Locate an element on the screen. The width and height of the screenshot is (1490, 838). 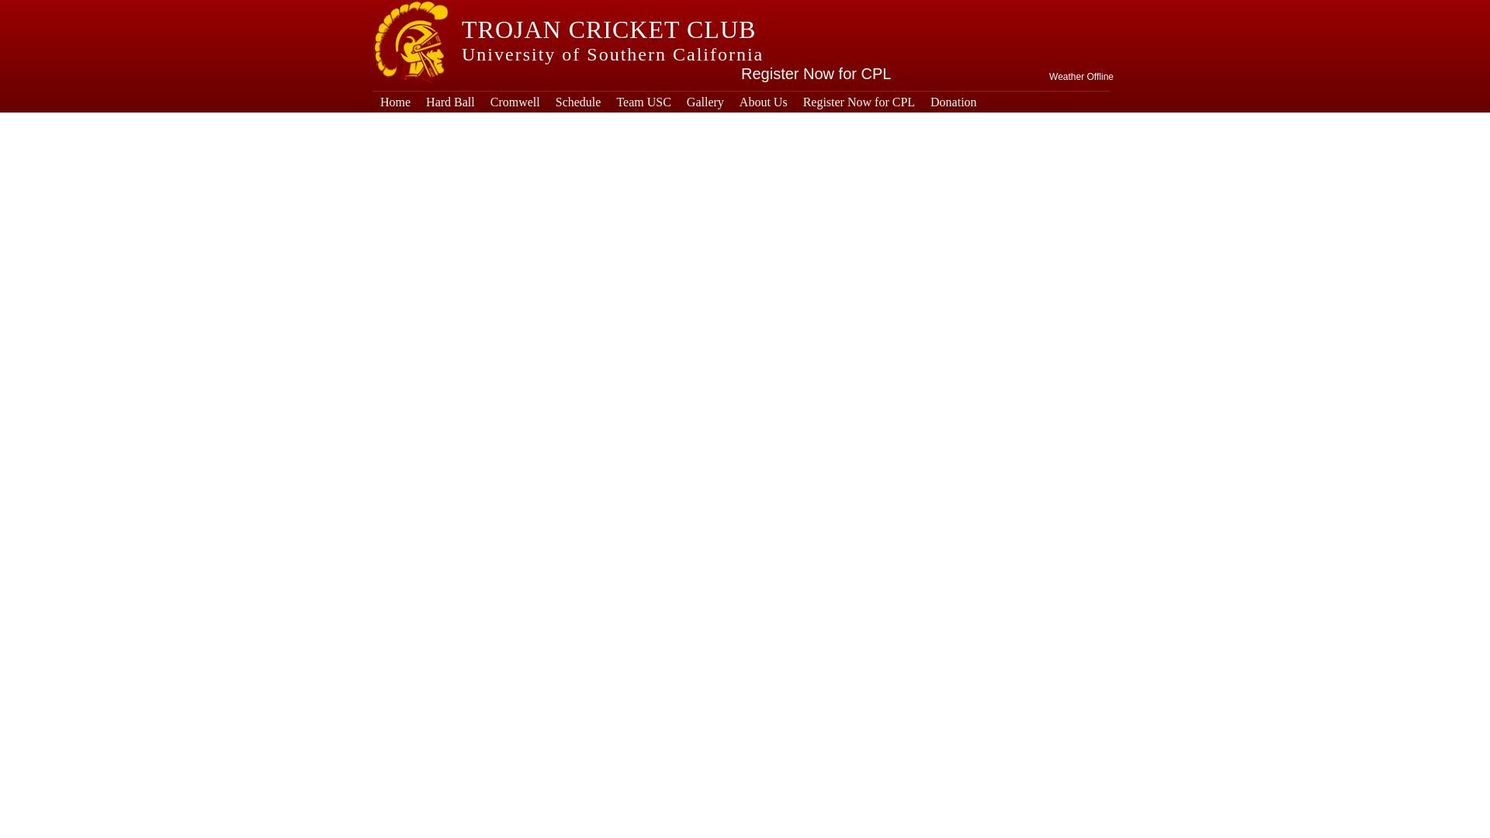
Register Now for CPL is located at coordinates (858, 102).